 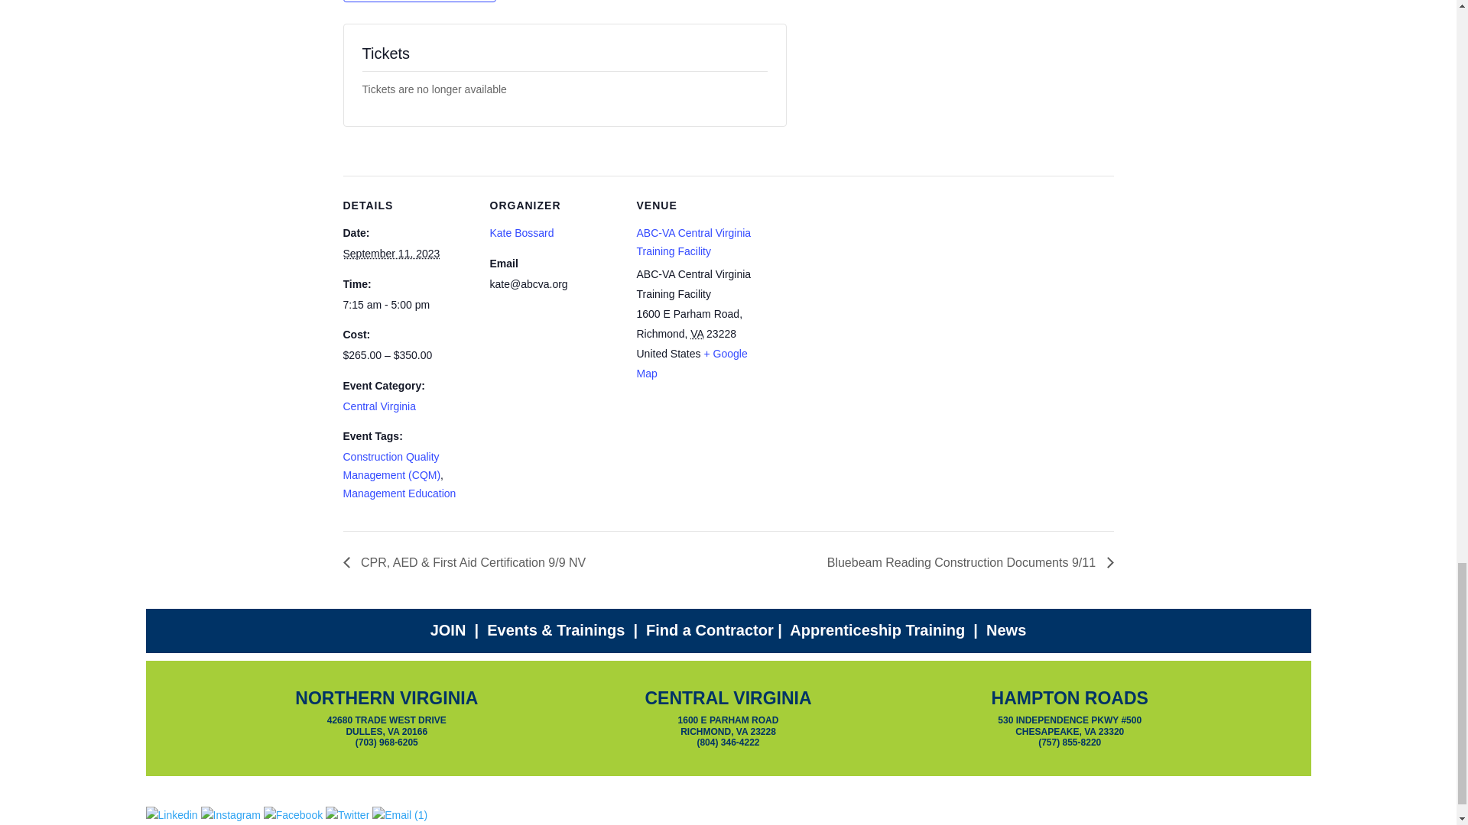 What do you see at coordinates (398, 493) in the screenshot?
I see `Management Education` at bounding box center [398, 493].